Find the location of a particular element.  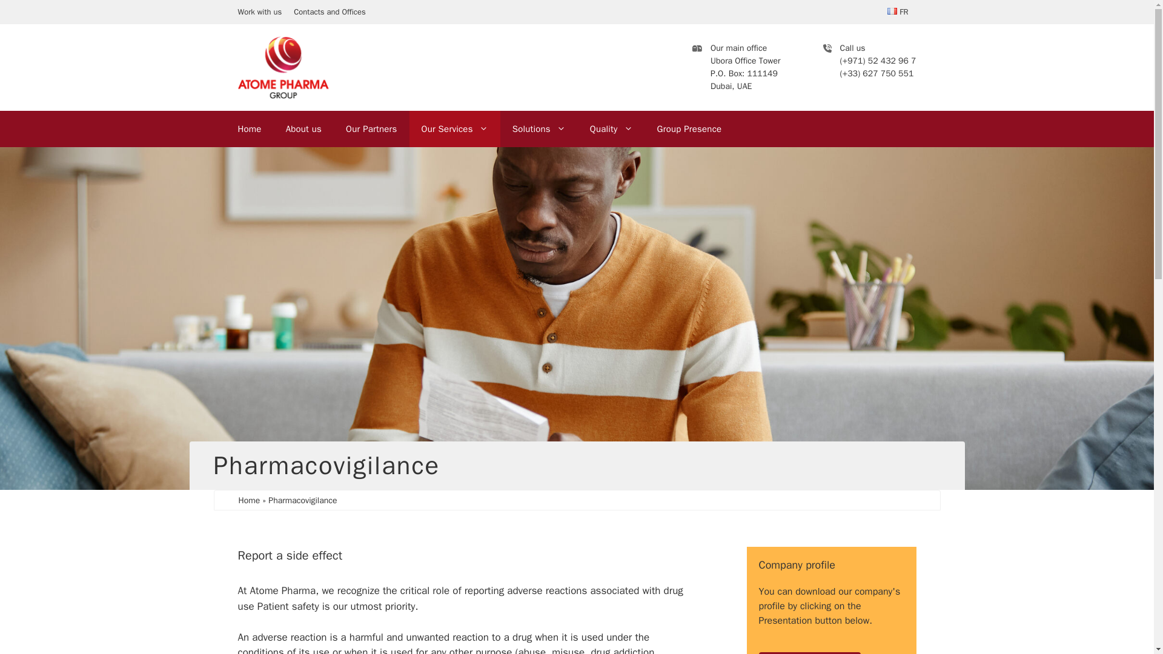

Contacts and Offices is located at coordinates (330, 12).